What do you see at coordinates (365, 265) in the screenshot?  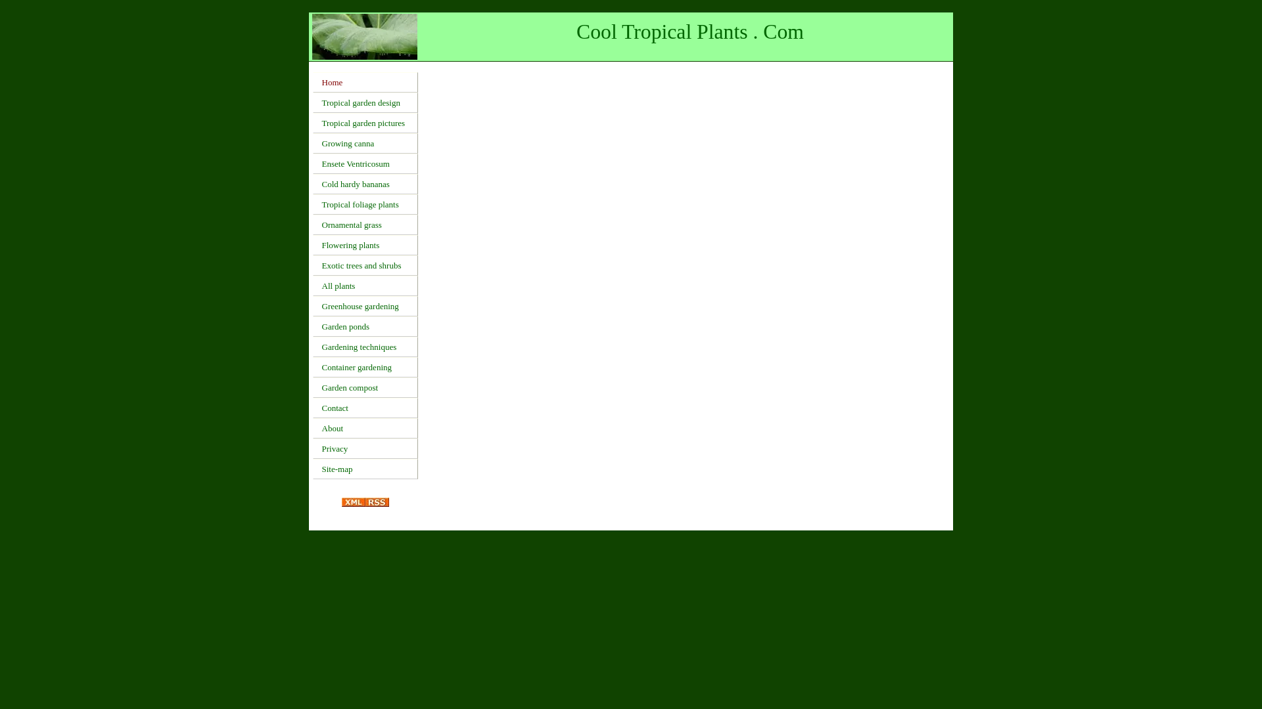 I see `Exotic trees and shrubs` at bounding box center [365, 265].